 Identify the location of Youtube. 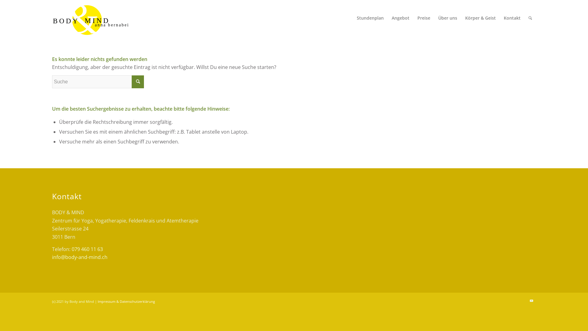
(531, 301).